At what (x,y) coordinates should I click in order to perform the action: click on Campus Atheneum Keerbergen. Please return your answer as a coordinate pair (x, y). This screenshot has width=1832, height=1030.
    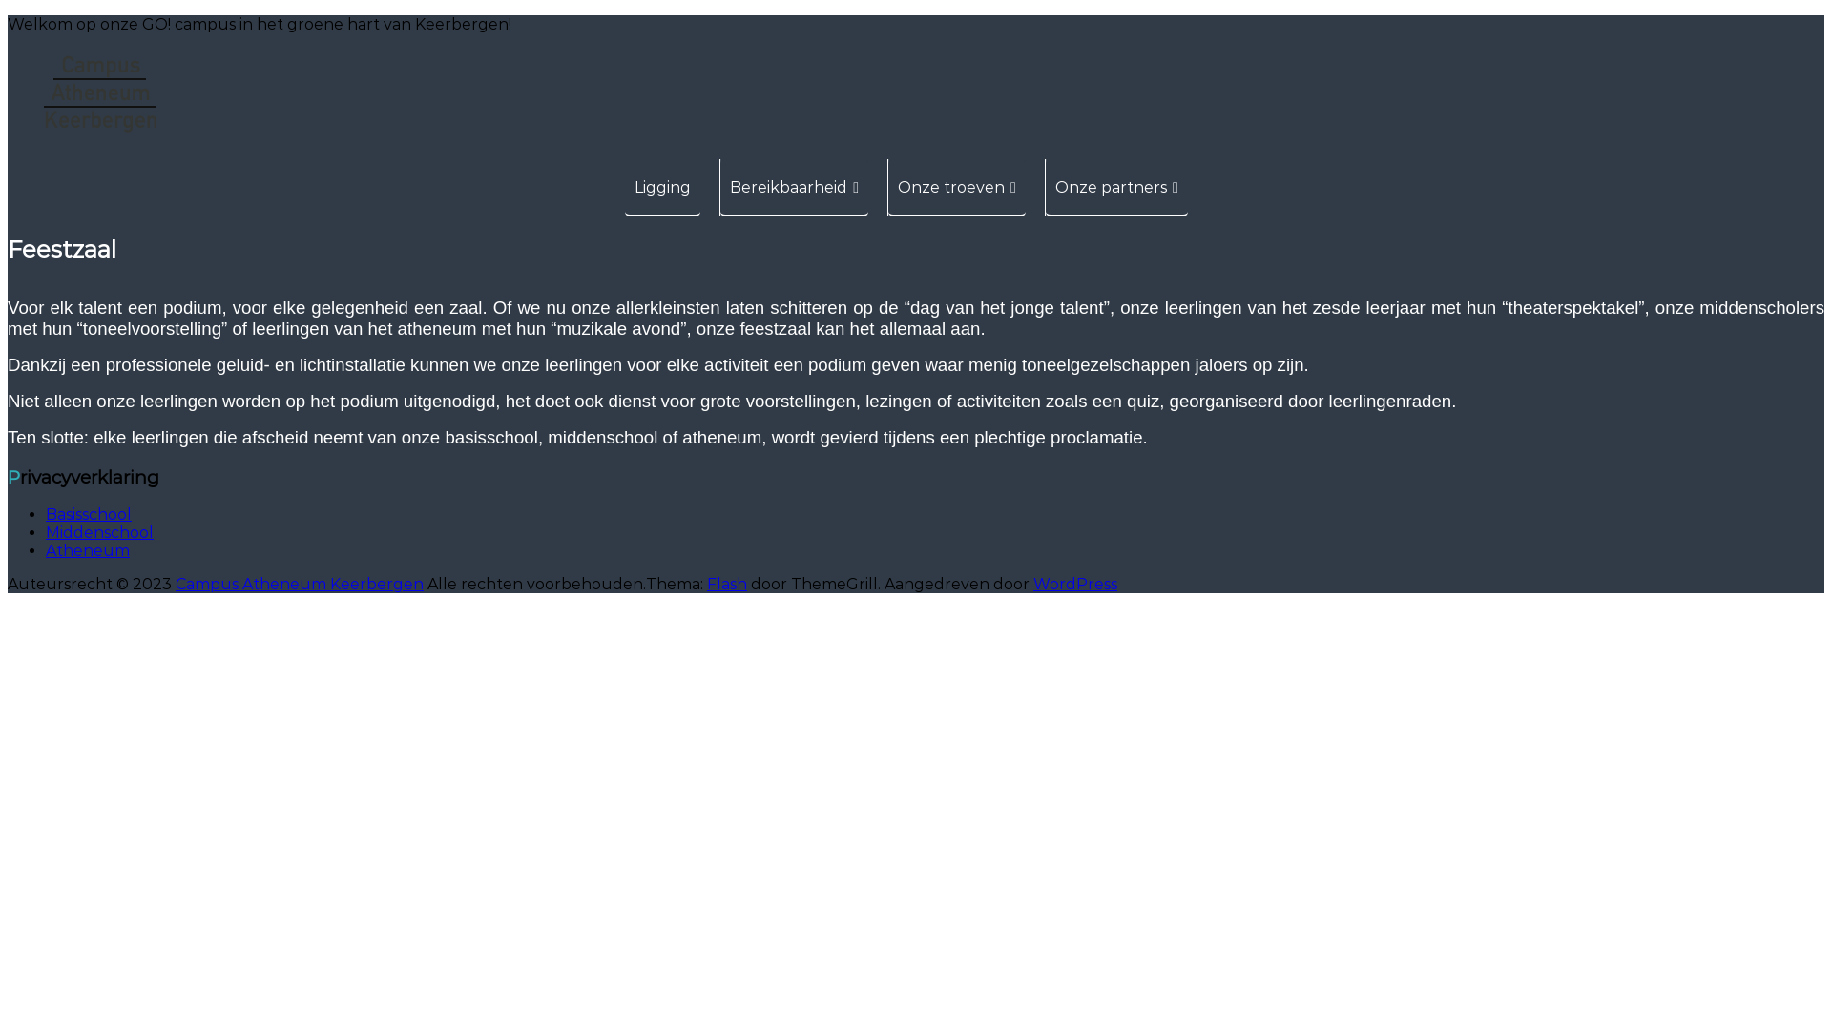
    Looking at the image, I should click on (300, 584).